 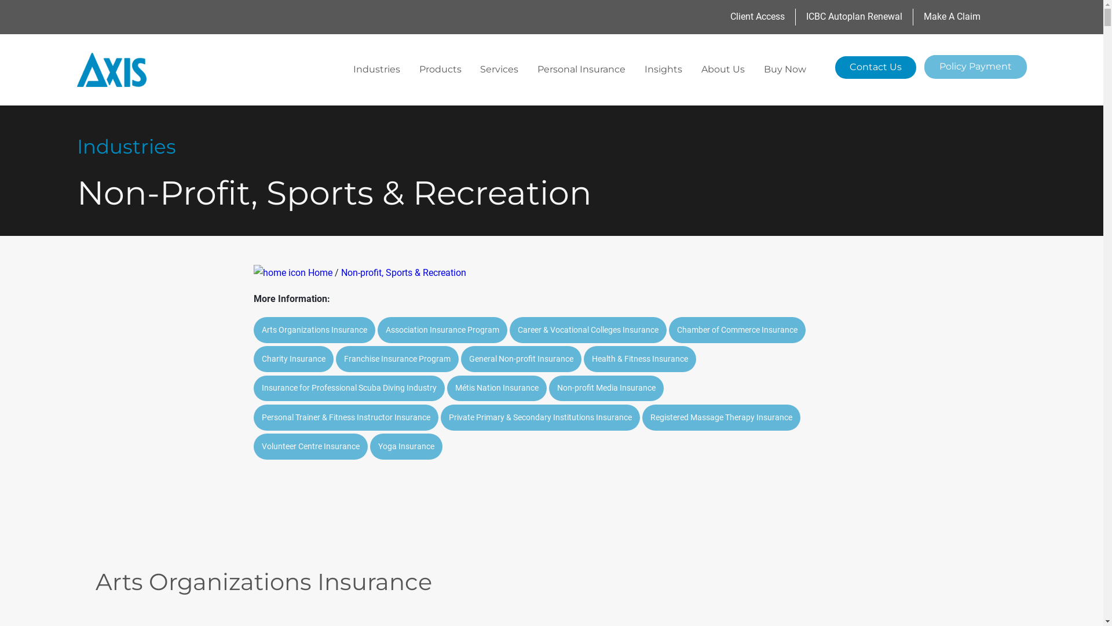 I want to click on Policy Payment, so click(x=975, y=67).